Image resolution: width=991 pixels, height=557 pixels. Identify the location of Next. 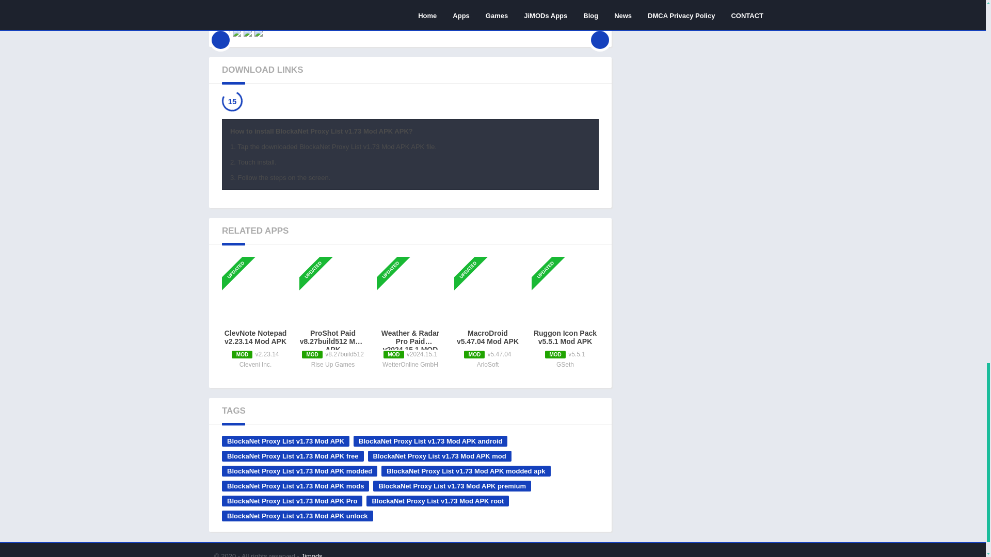
(600, 32).